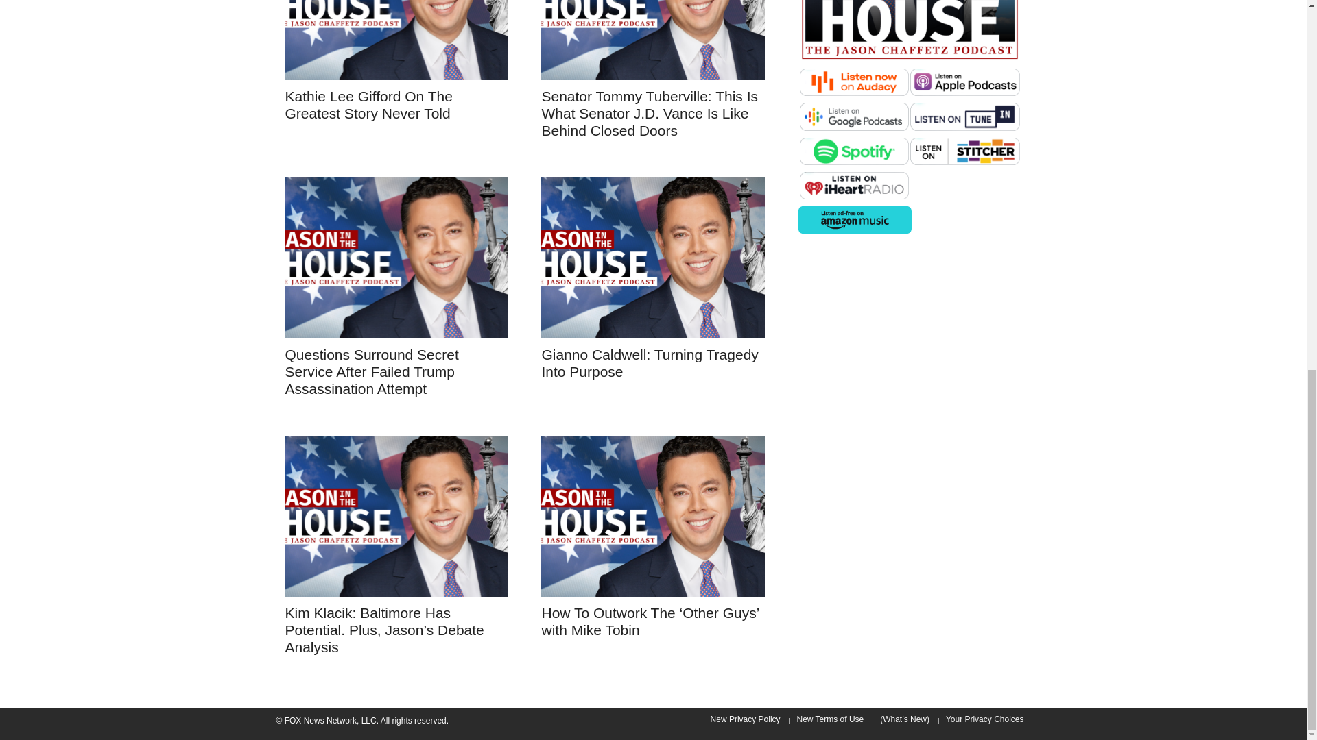  Describe the element at coordinates (396, 40) in the screenshot. I see `Kathie Lee Gifford On The Greatest Story Never Told` at that location.